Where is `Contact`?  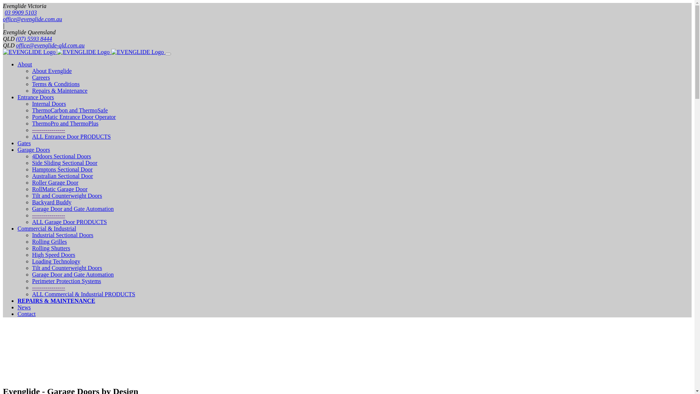 Contact is located at coordinates (27, 314).